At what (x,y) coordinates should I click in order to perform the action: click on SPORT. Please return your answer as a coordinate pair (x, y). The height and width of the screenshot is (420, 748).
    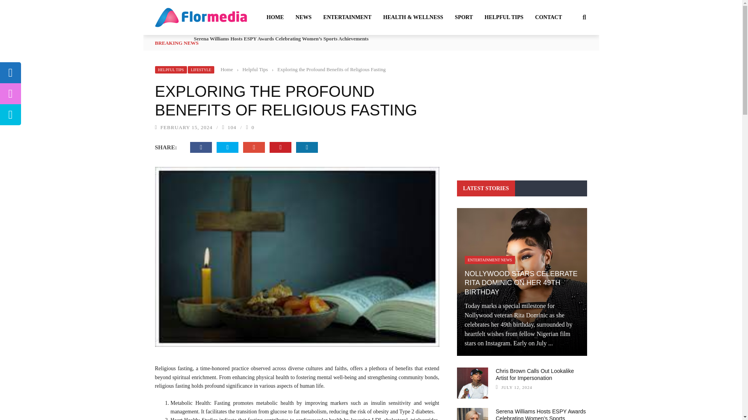
    Looking at the image, I should click on (464, 17).